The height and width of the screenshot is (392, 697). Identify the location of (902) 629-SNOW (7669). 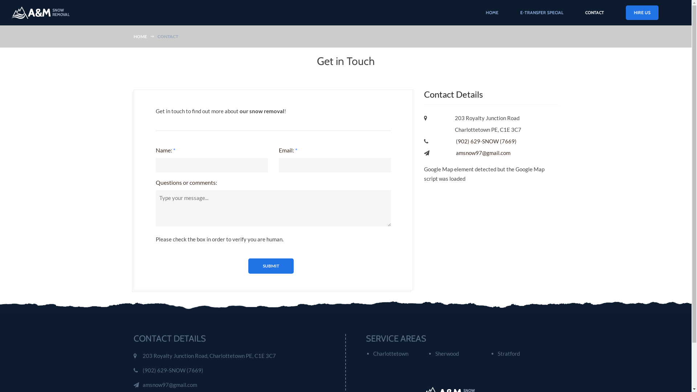
(173, 370).